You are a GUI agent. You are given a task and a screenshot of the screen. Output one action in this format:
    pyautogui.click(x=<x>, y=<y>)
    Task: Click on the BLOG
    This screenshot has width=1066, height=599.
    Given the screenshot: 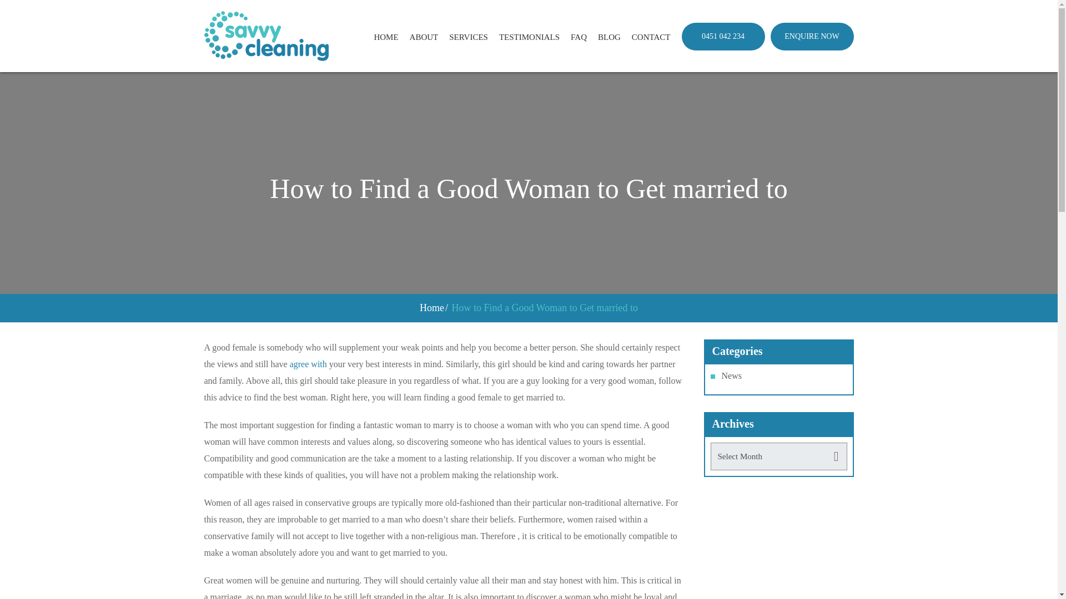 What is the action you would take?
    pyautogui.click(x=609, y=37)
    